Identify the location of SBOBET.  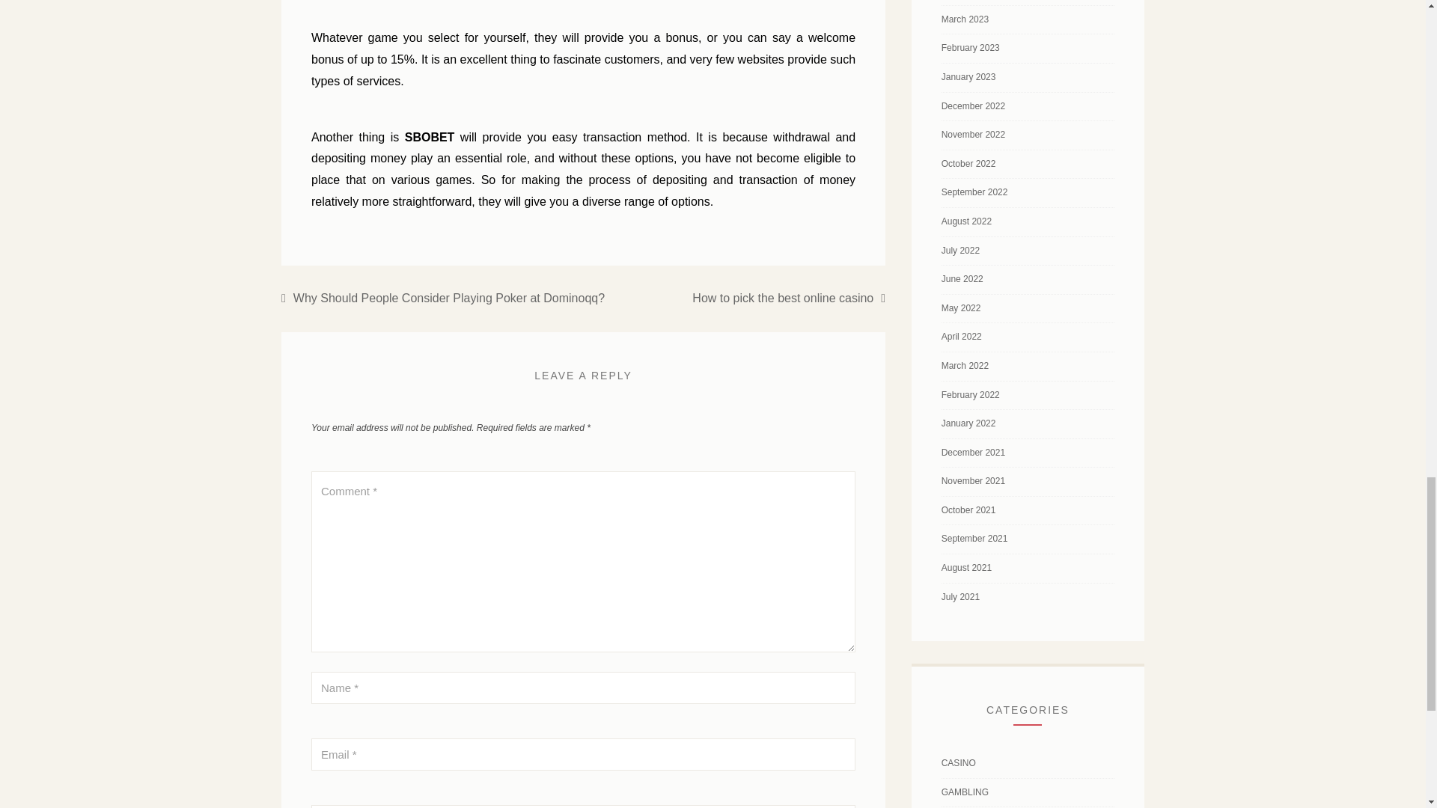
(430, 137).